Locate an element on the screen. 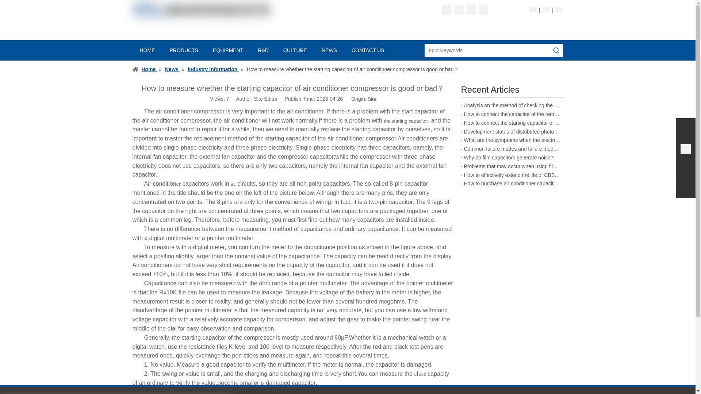  EQUIPMENT is located at coordinates (228, 50).